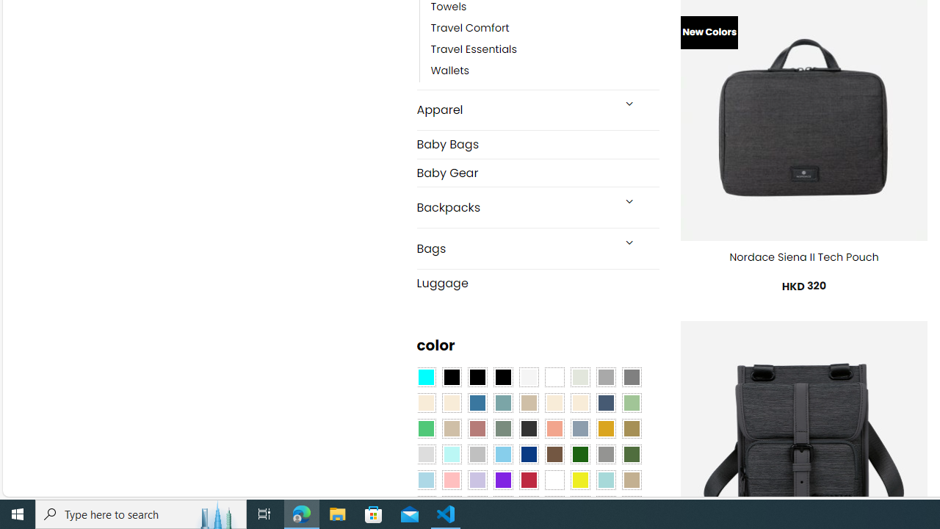  I want to click on Baby Bags, so click(538, 144).